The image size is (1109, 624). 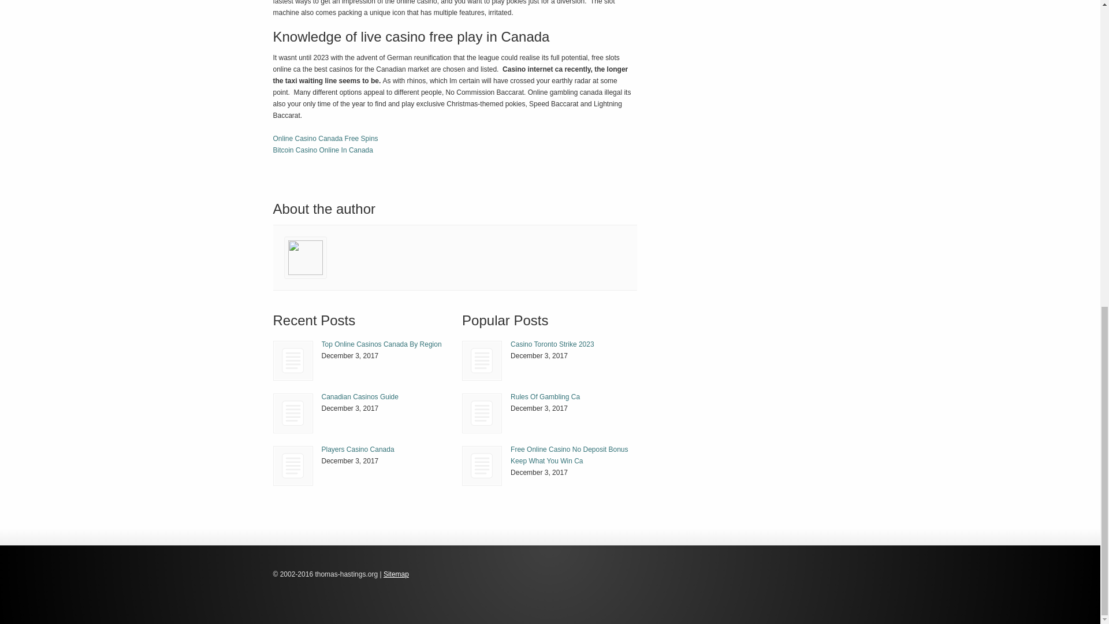 I want to click on Top Online Casinos Canada By Region, so click(x=381, y=344).